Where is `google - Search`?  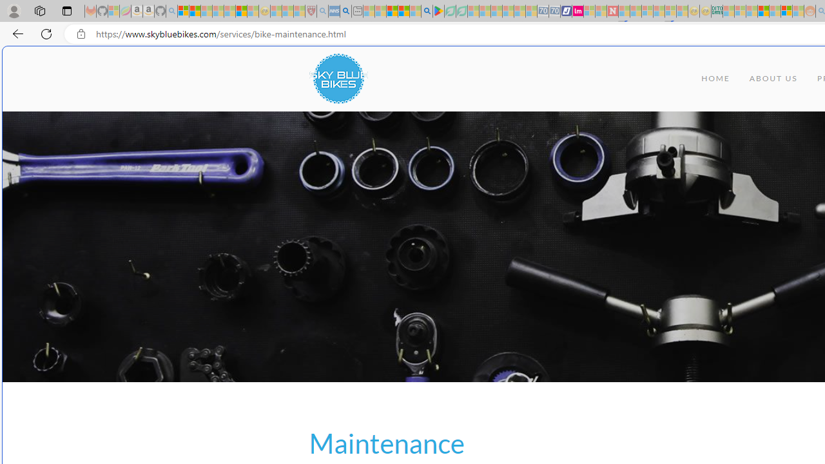
google - Search is located at coordinates (427, 12).